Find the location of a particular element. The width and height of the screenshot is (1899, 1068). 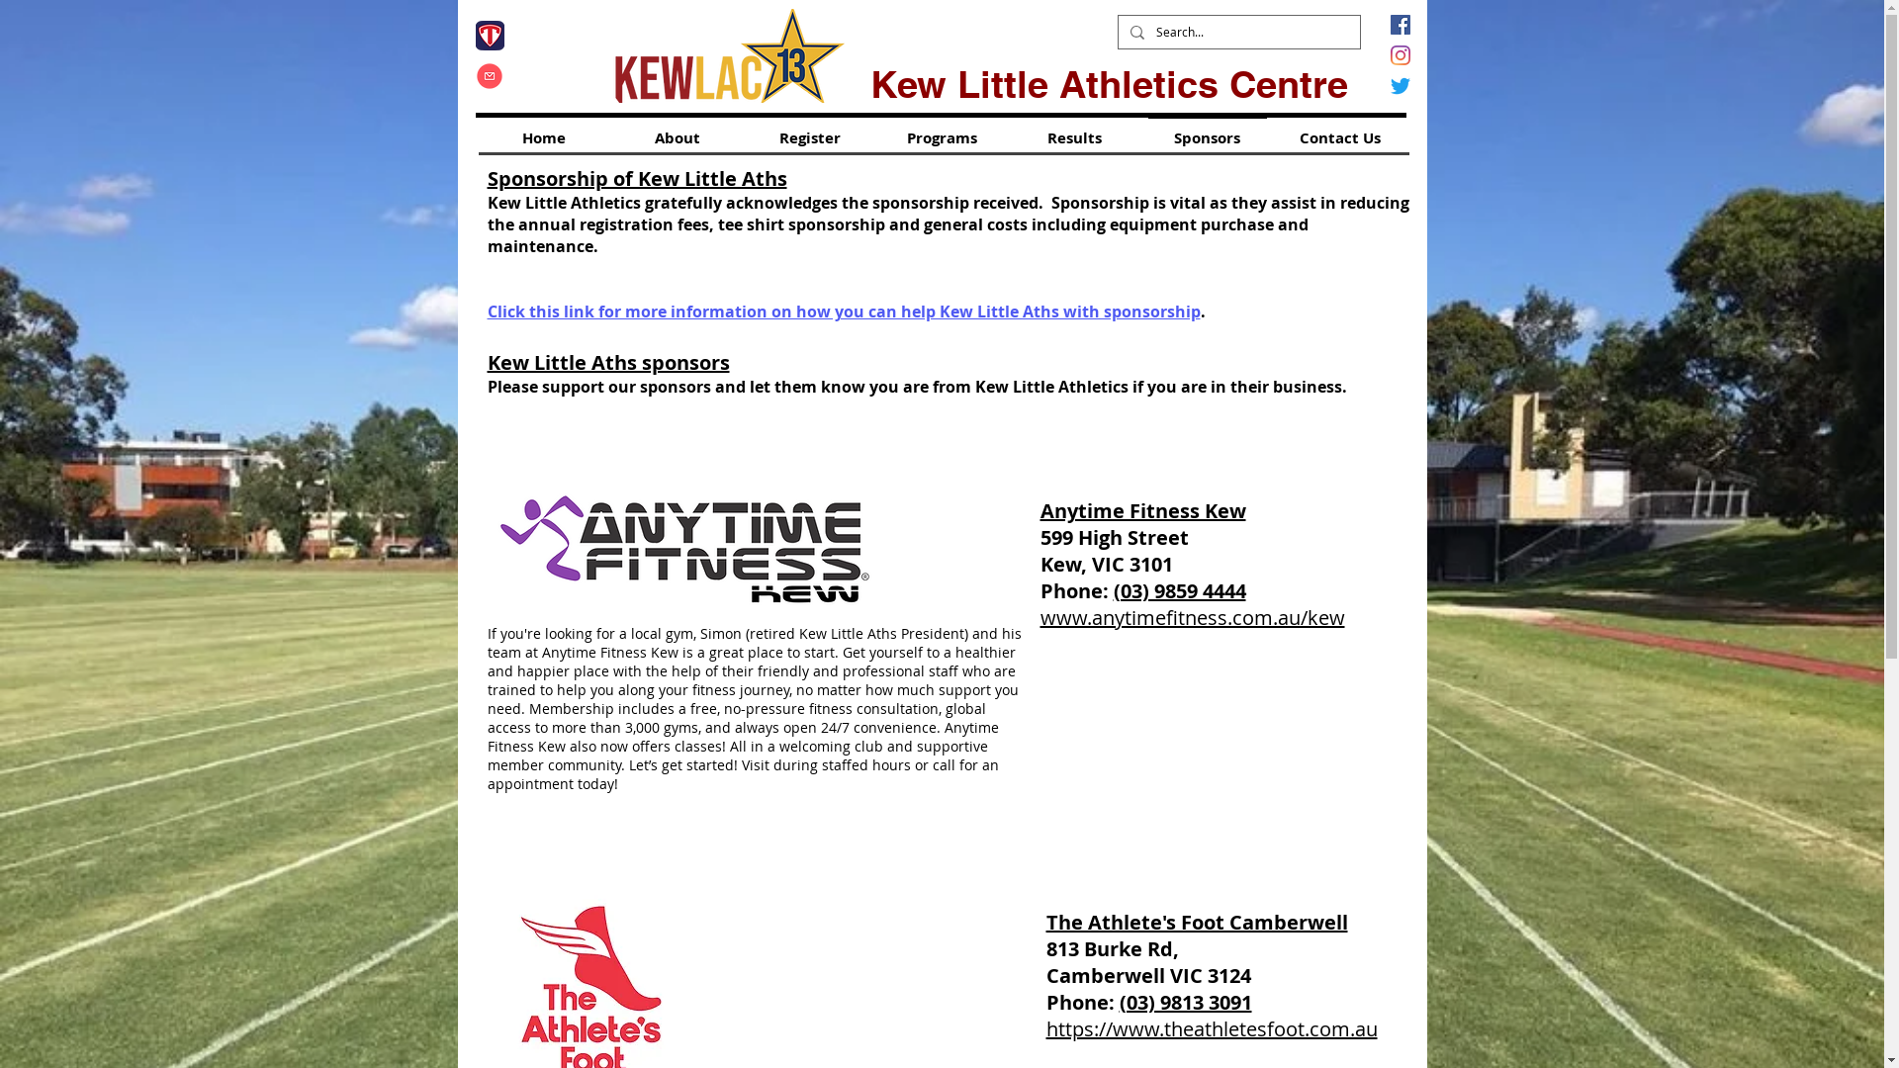

About is located at coordinates (678, 130).